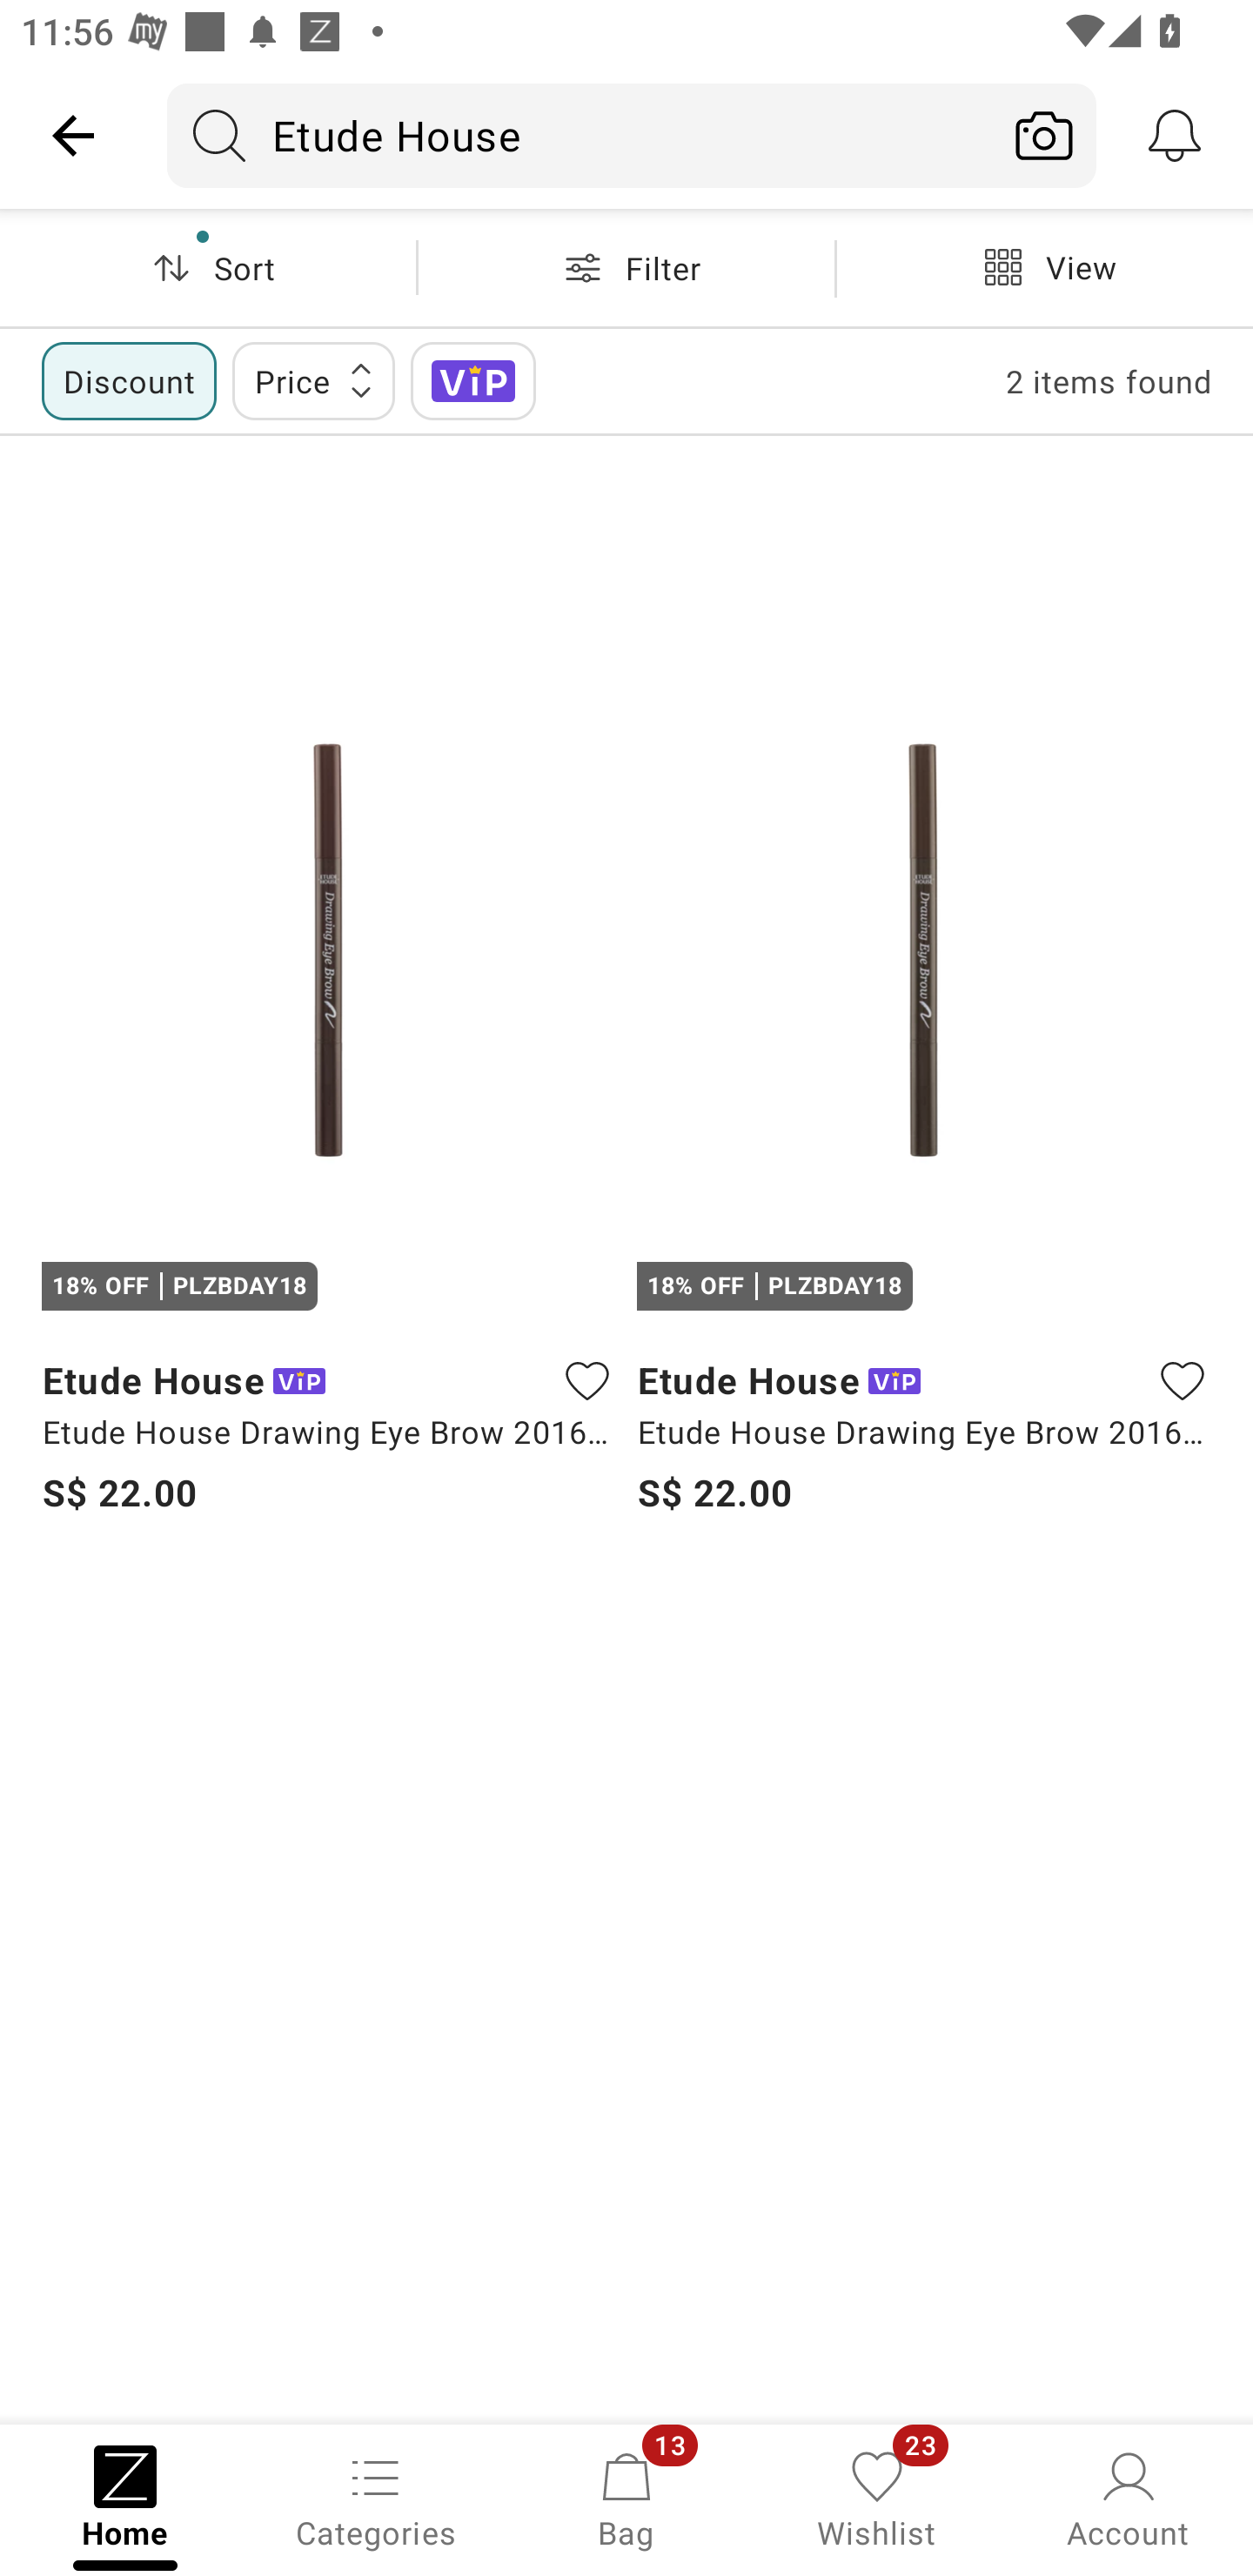  What do you see at coordinates (376, 2498) in the screenshot?
I see `Categories` at bounding box center [376, 2498].